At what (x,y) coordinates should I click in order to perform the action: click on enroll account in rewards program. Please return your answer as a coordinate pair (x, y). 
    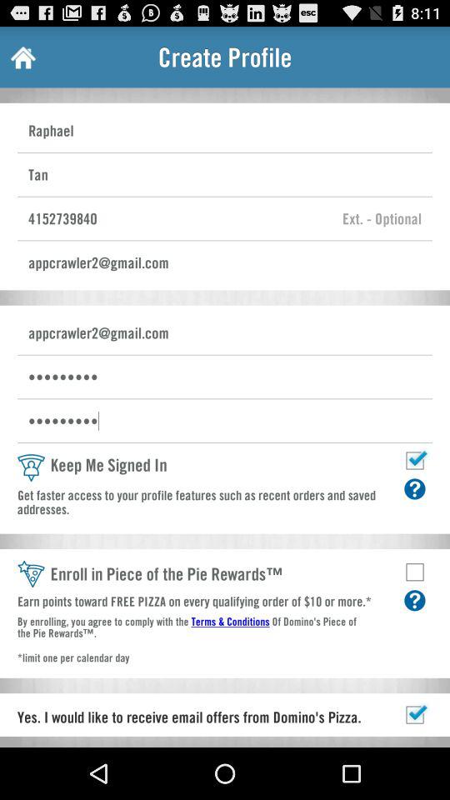
    Looking at the image, I should click on (415, 572).